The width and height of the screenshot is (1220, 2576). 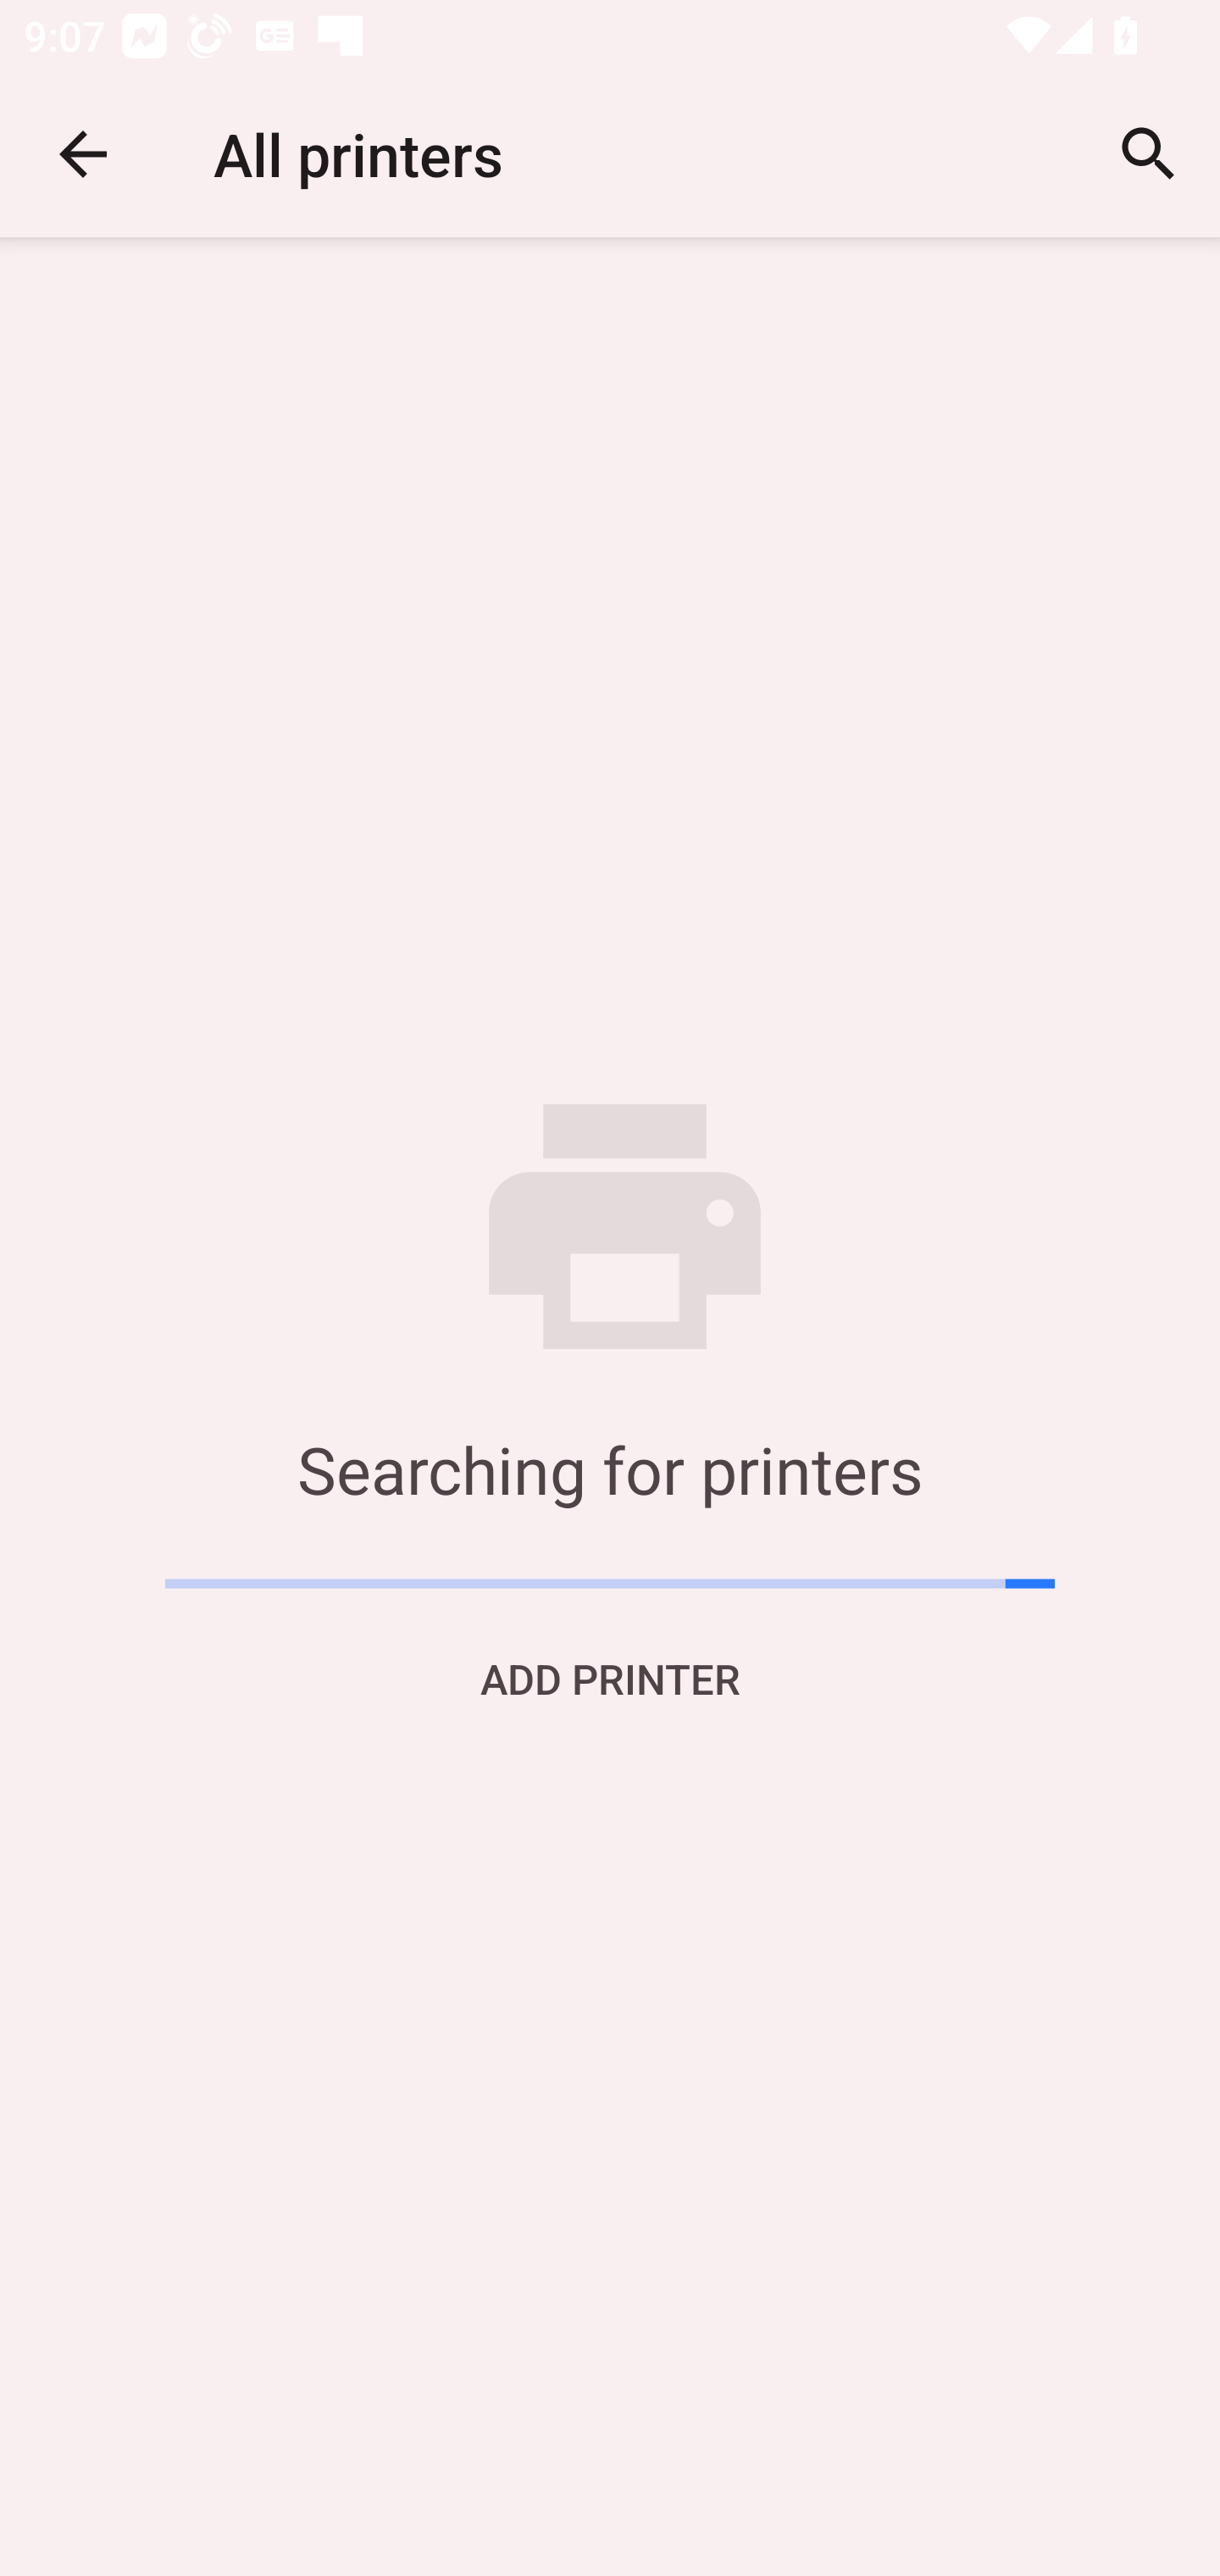 What do you see at coordinates (1149, 154) in the screenshot?
I see `Search` at bounding box center [1149, 154].